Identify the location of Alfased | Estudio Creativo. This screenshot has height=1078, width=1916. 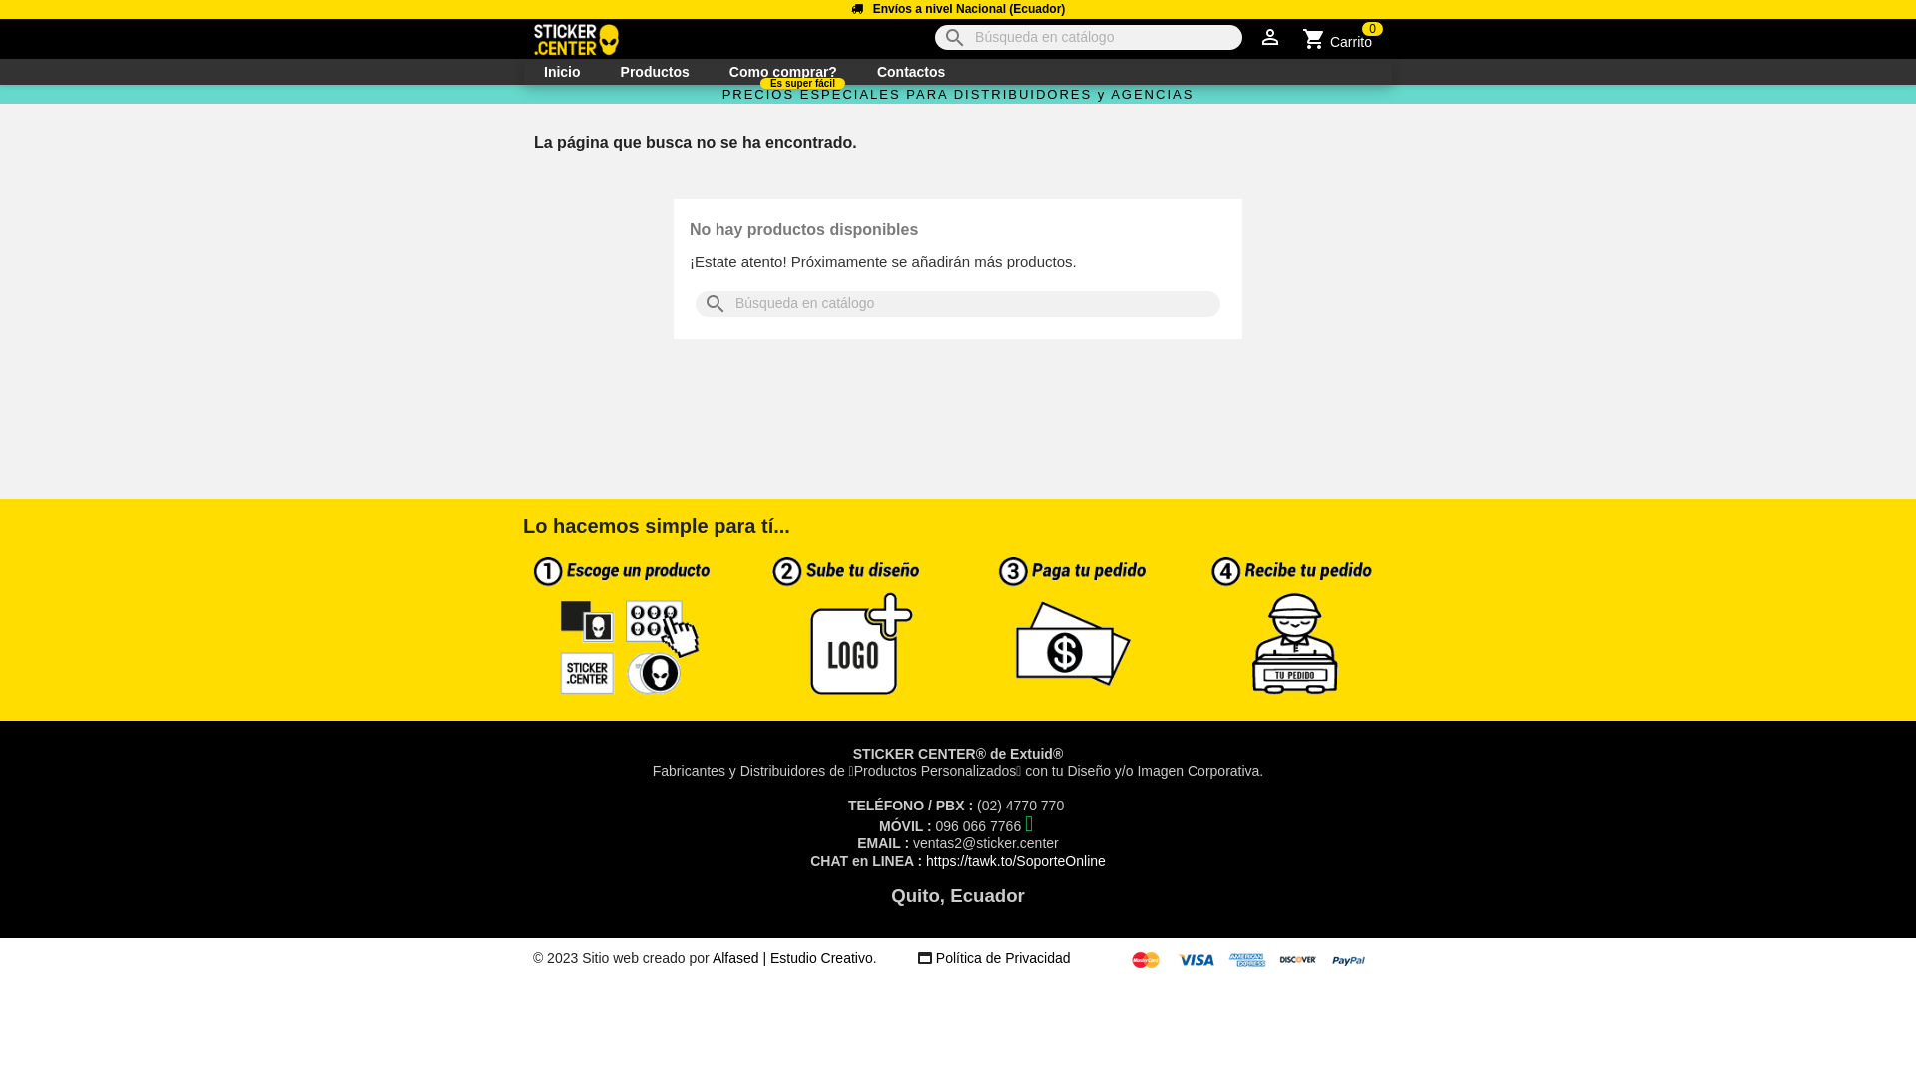
(792, 958).